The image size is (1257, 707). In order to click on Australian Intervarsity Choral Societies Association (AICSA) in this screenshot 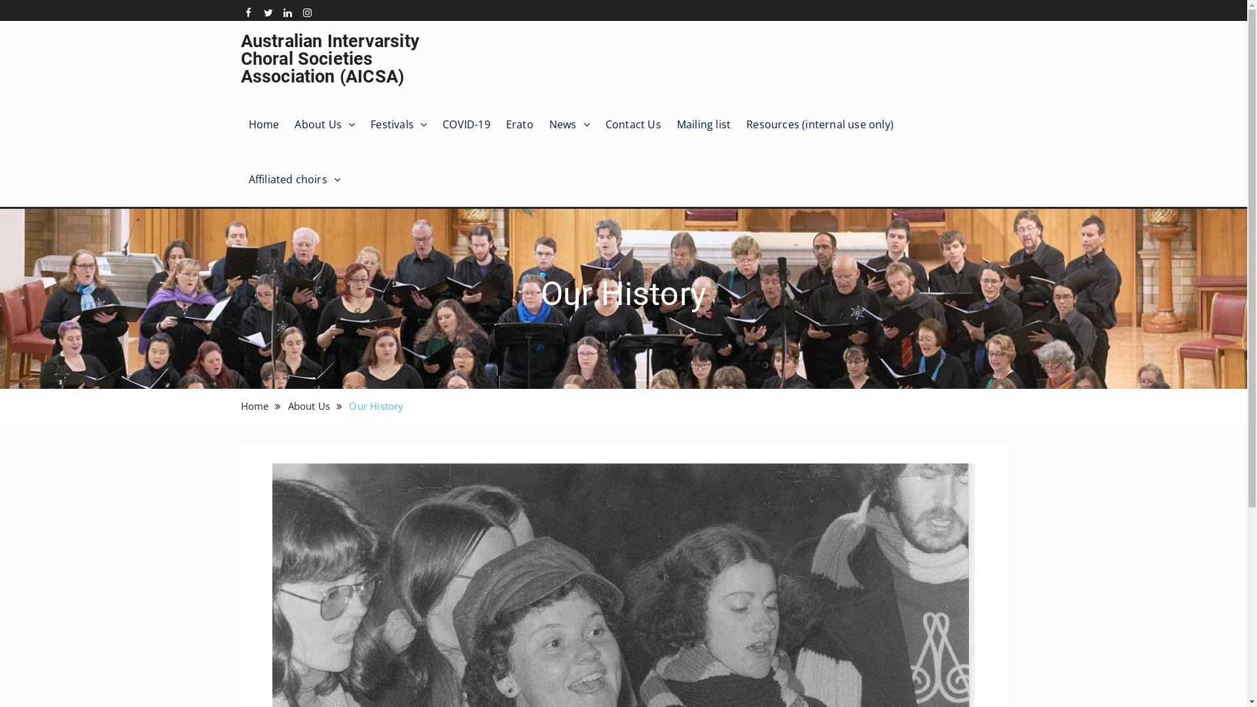, I will do `click(331, 59)`.